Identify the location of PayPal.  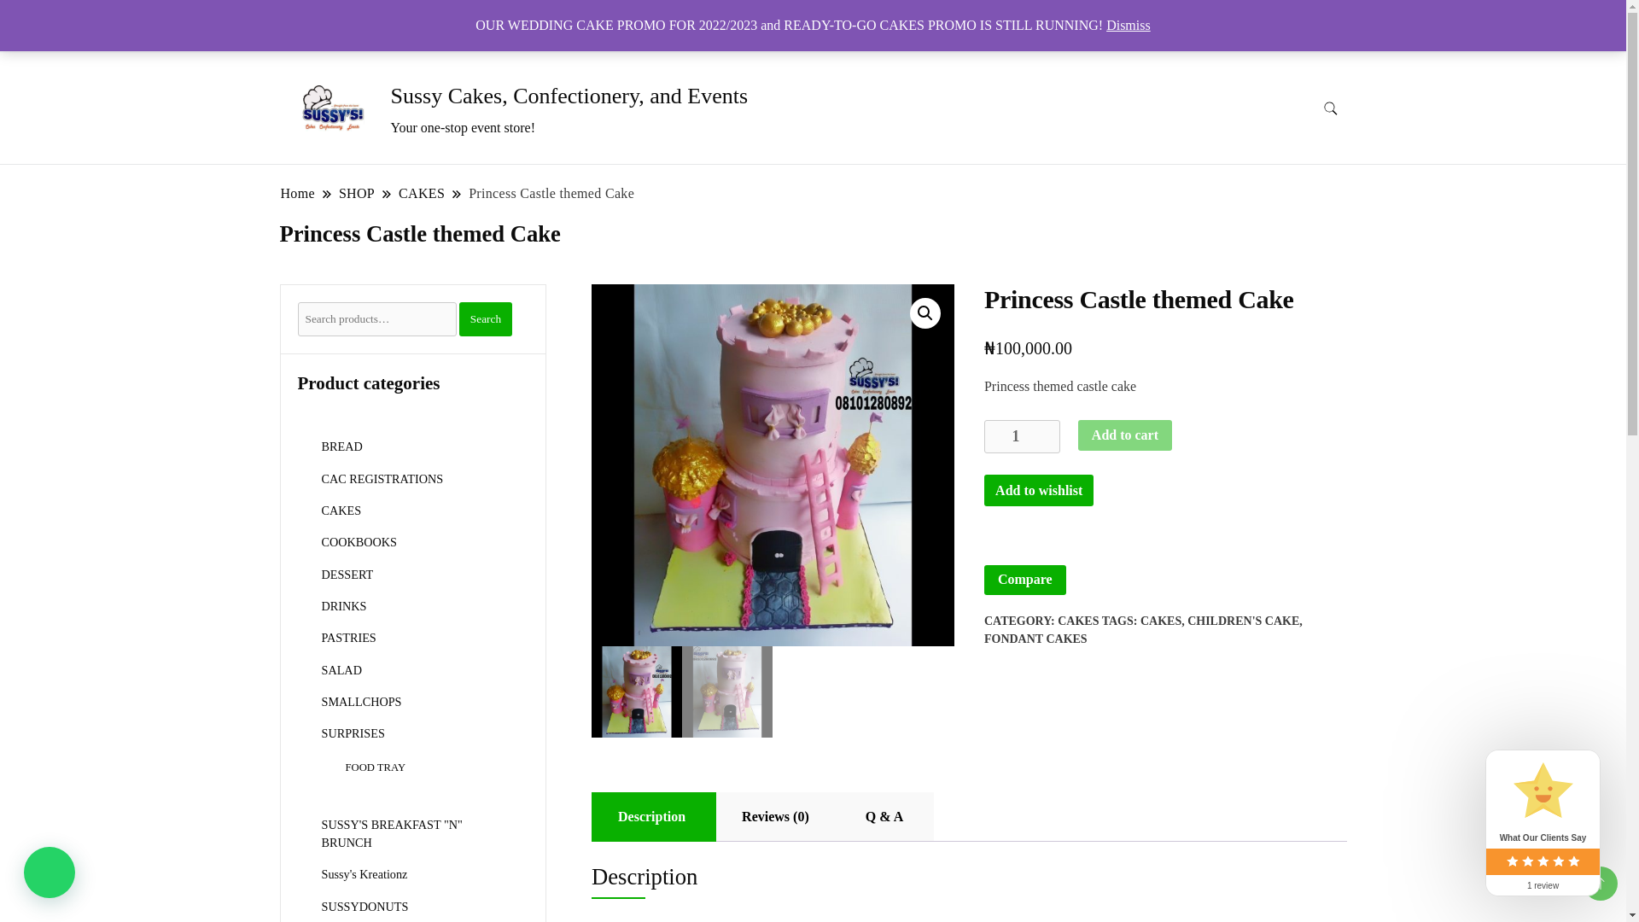
(1166, 546).